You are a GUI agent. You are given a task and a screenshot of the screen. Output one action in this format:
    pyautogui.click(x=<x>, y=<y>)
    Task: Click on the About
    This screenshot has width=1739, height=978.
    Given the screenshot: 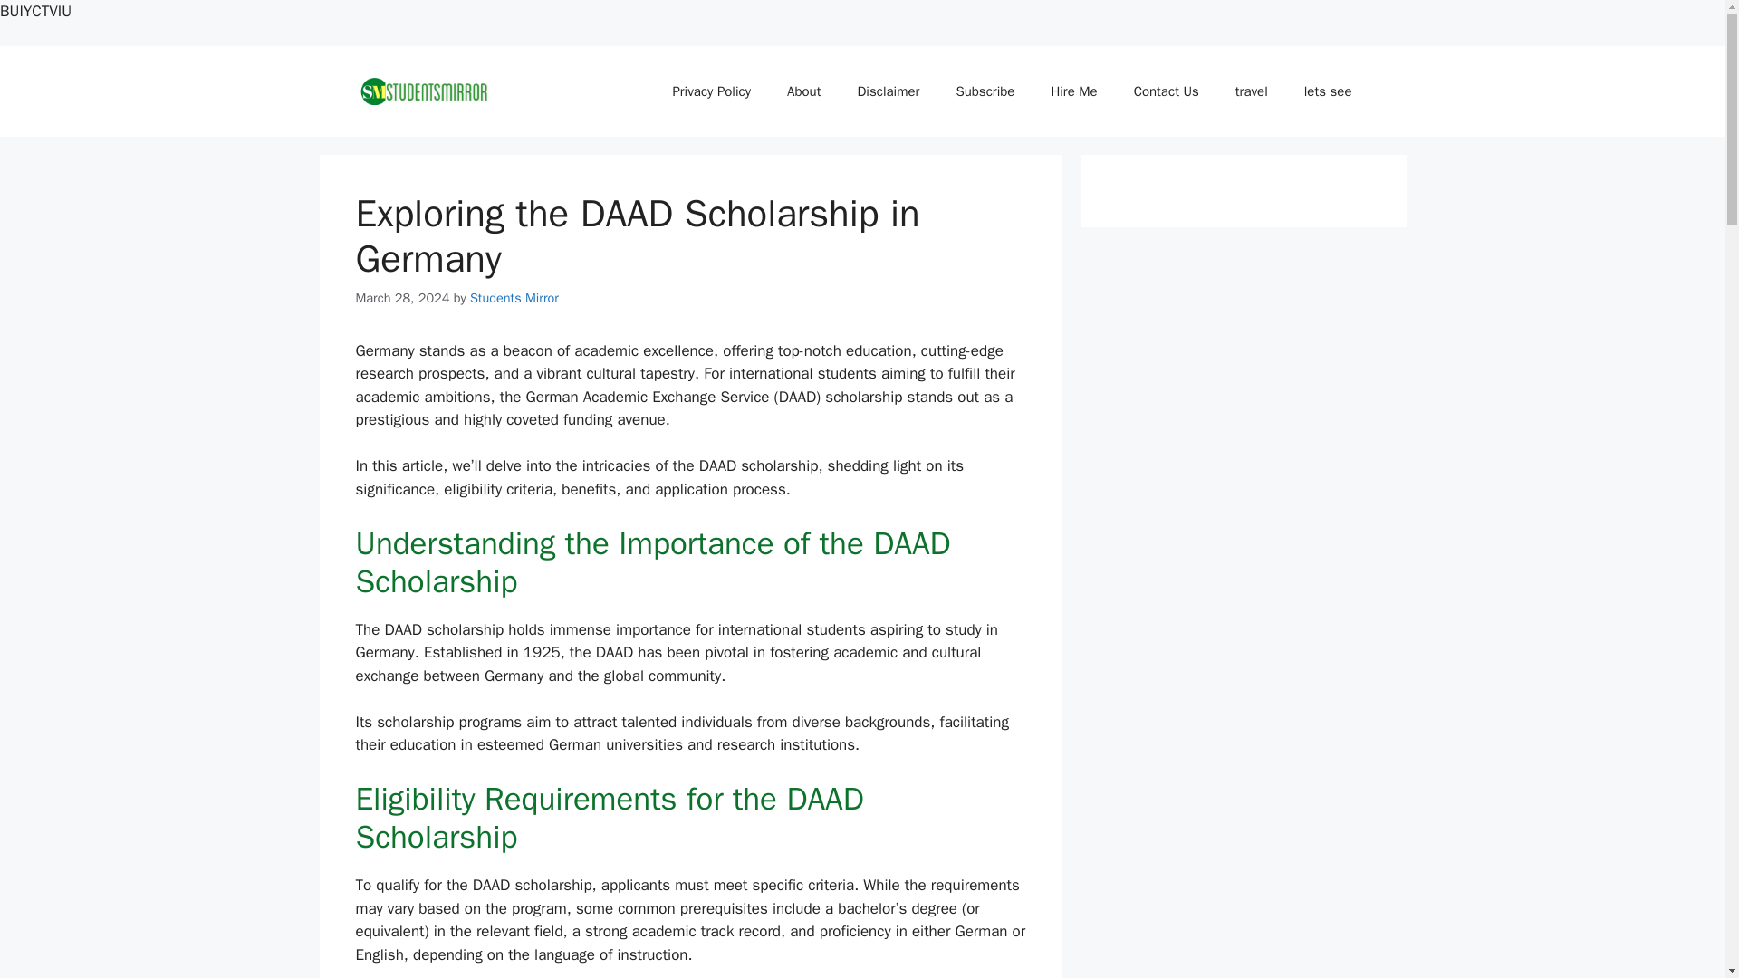 What is the action you would take?
    pyautogui.click(x=802, y=91)
    